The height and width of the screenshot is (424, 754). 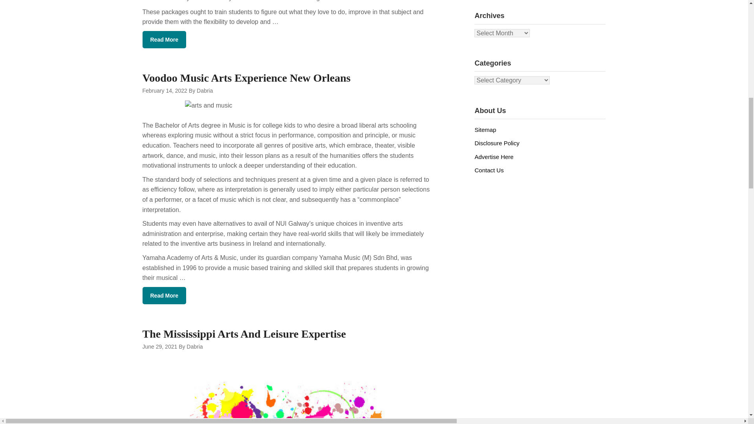 What do you see at coordinates (165, 90) in the screenshot?
I see `February 14, 2022` at bounding box center [165, 90].